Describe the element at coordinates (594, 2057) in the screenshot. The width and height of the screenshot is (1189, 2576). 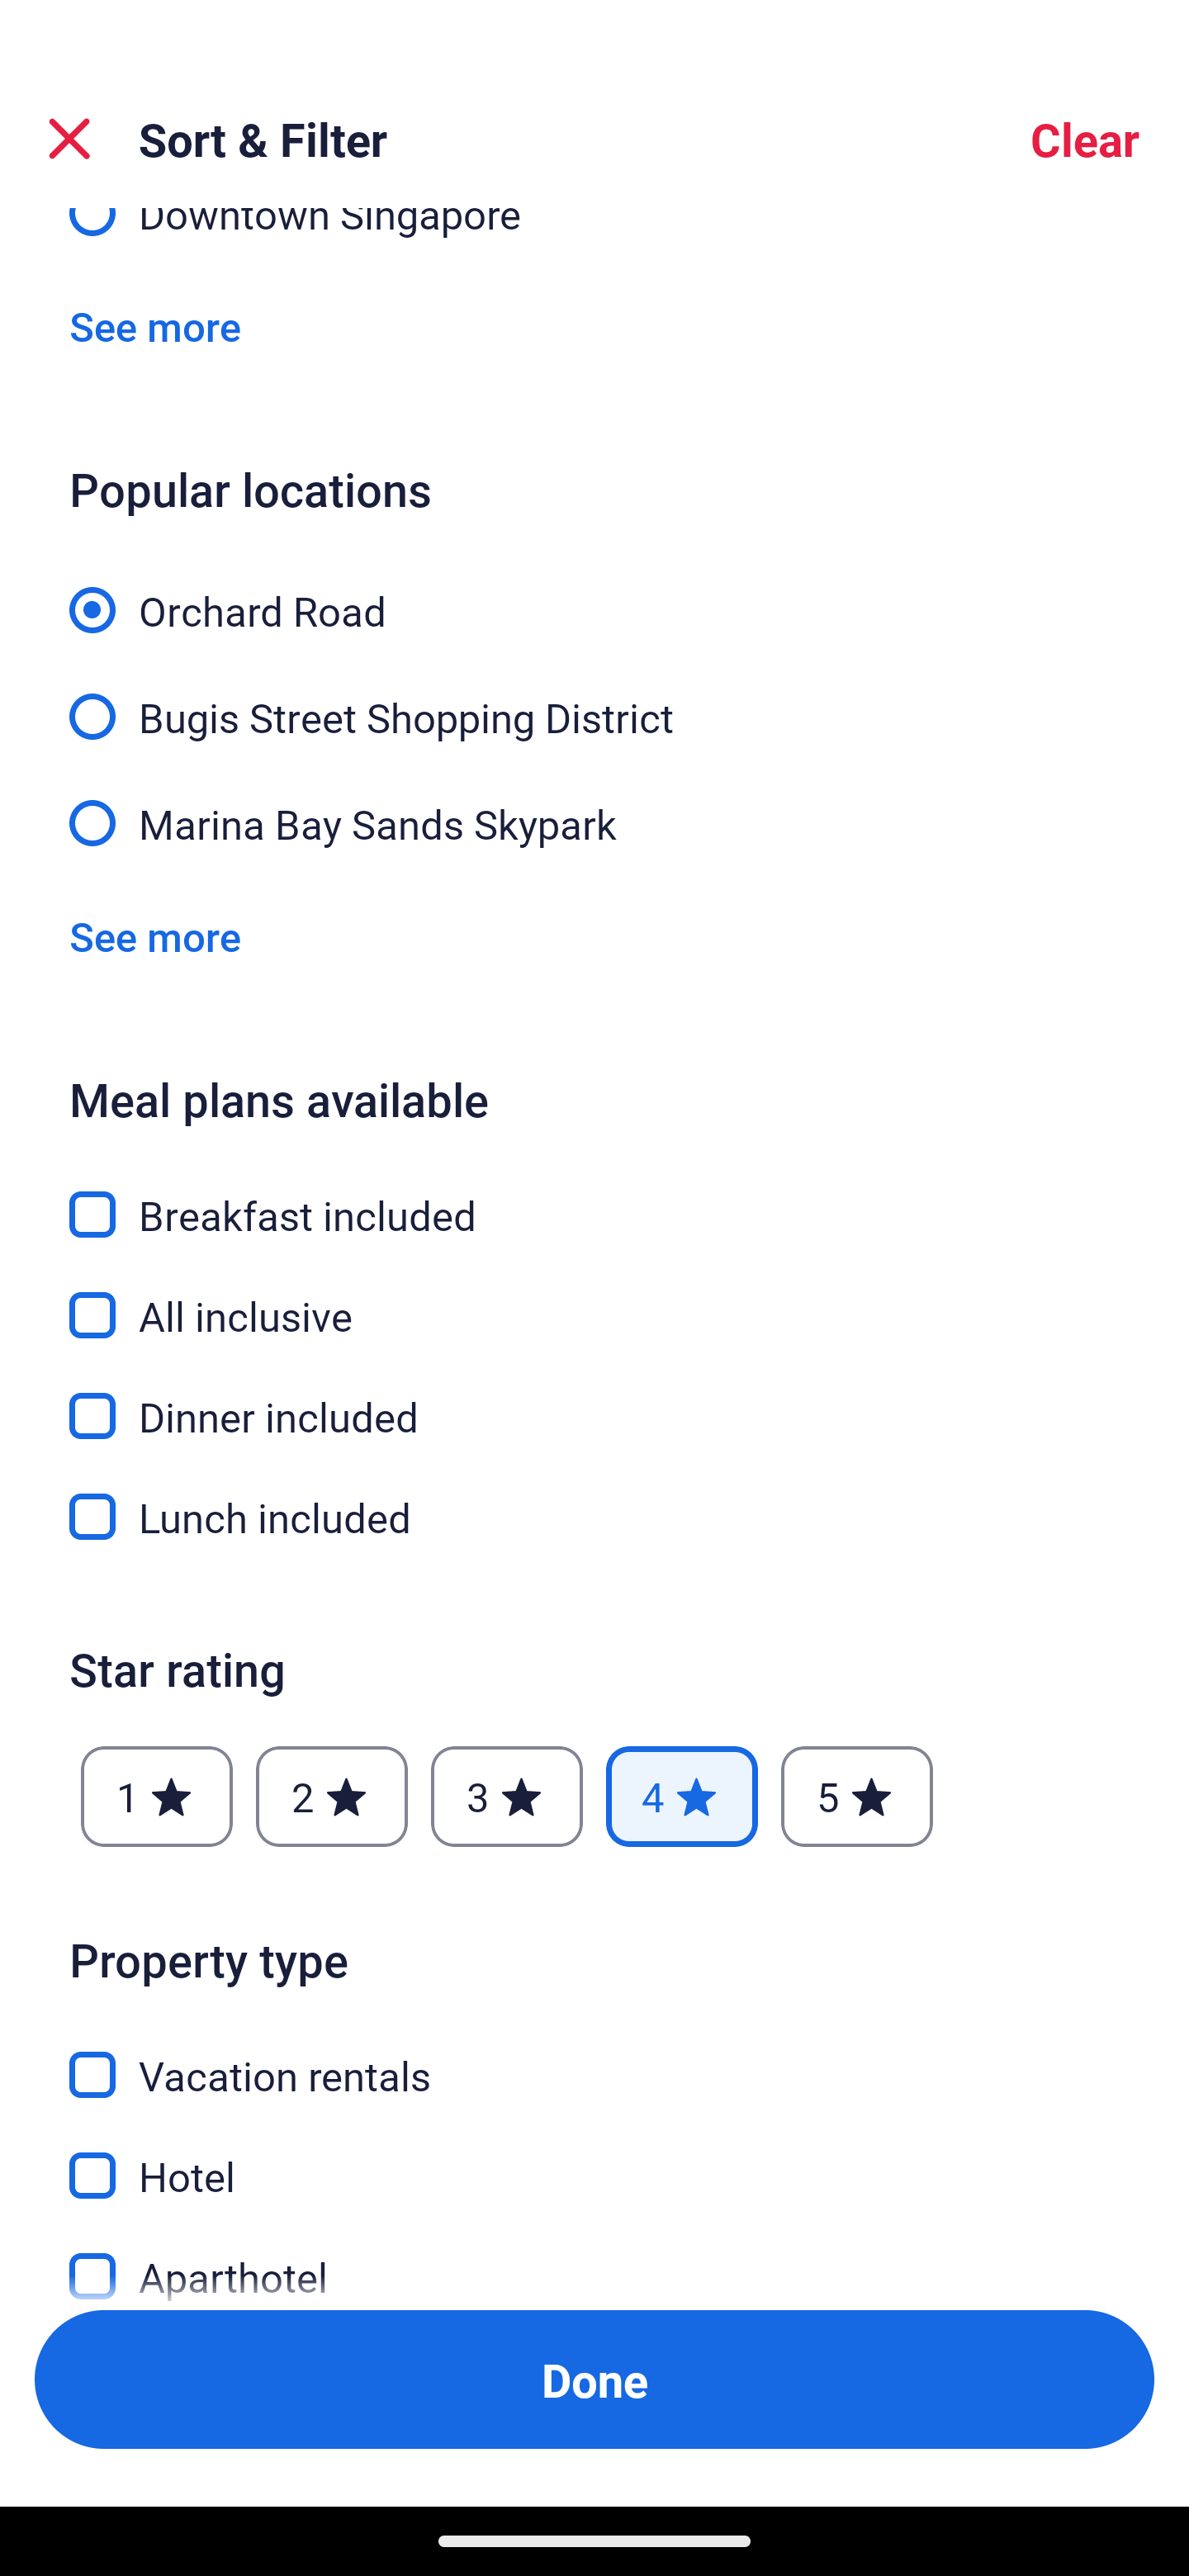
I see `Vacation rentals, Vacation rentals` at that location.